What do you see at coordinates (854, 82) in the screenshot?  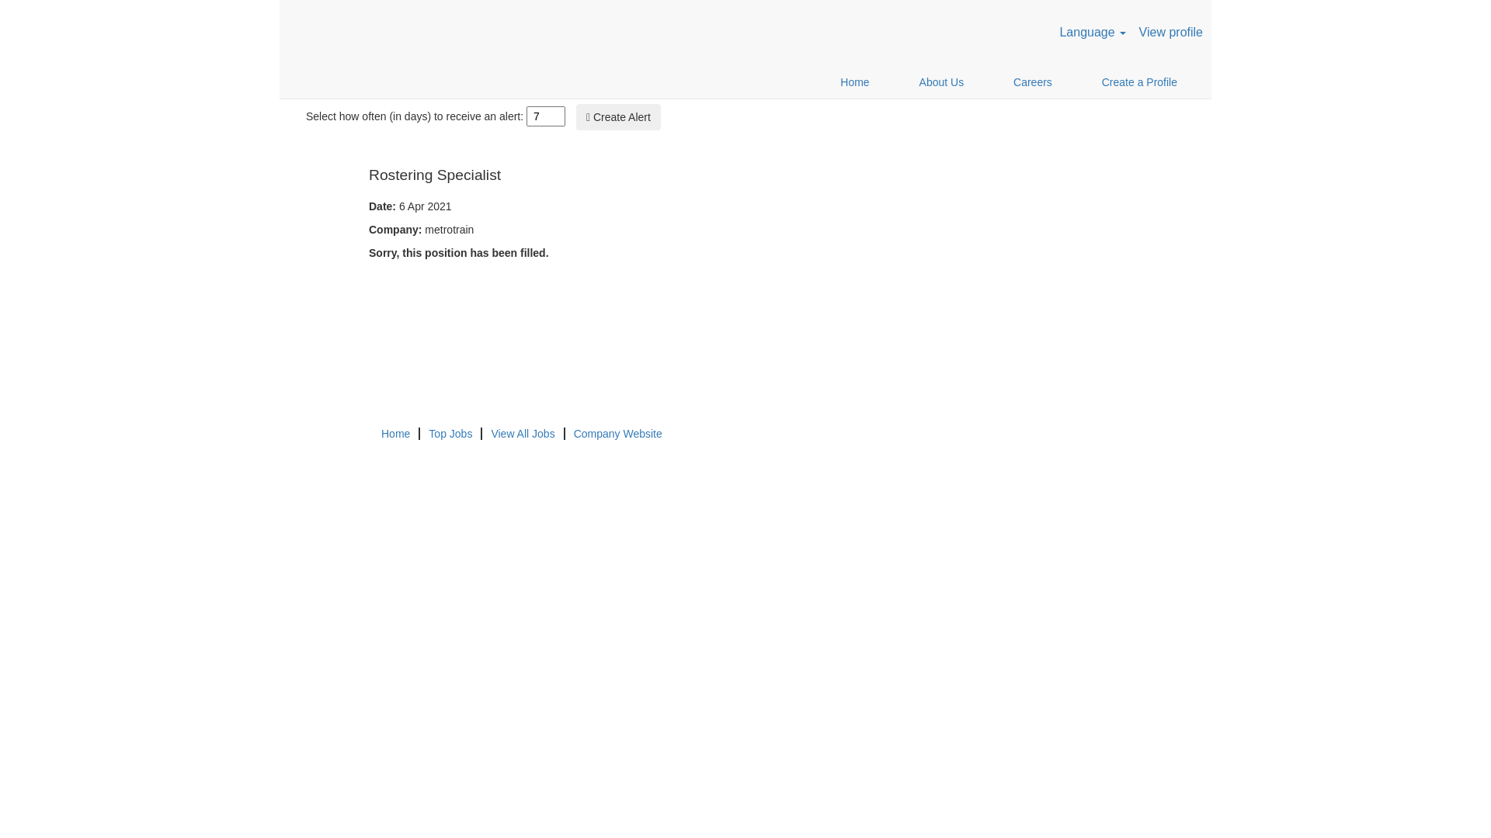 I see `Home` at bounding box center [854, 82].